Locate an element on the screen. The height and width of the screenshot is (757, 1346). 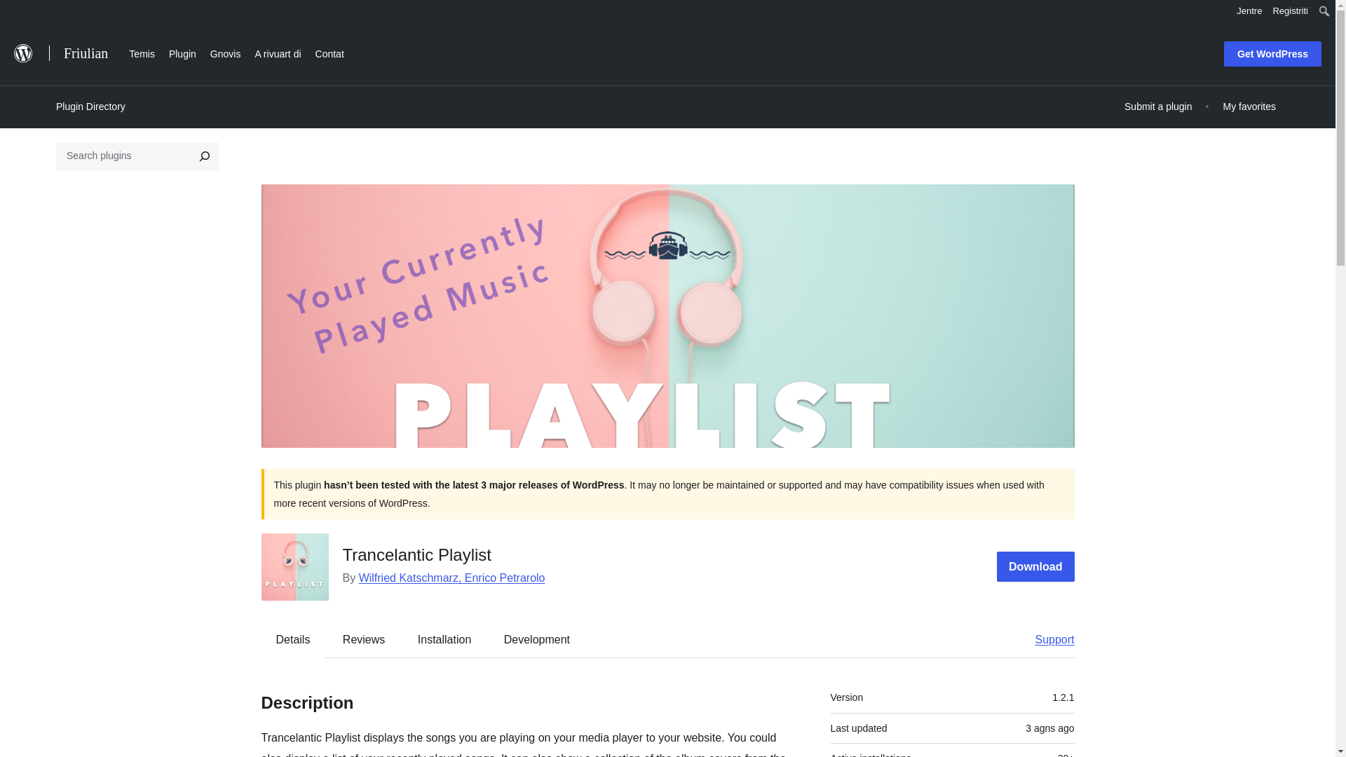
My favorites is located at coordinates (1249, 107).